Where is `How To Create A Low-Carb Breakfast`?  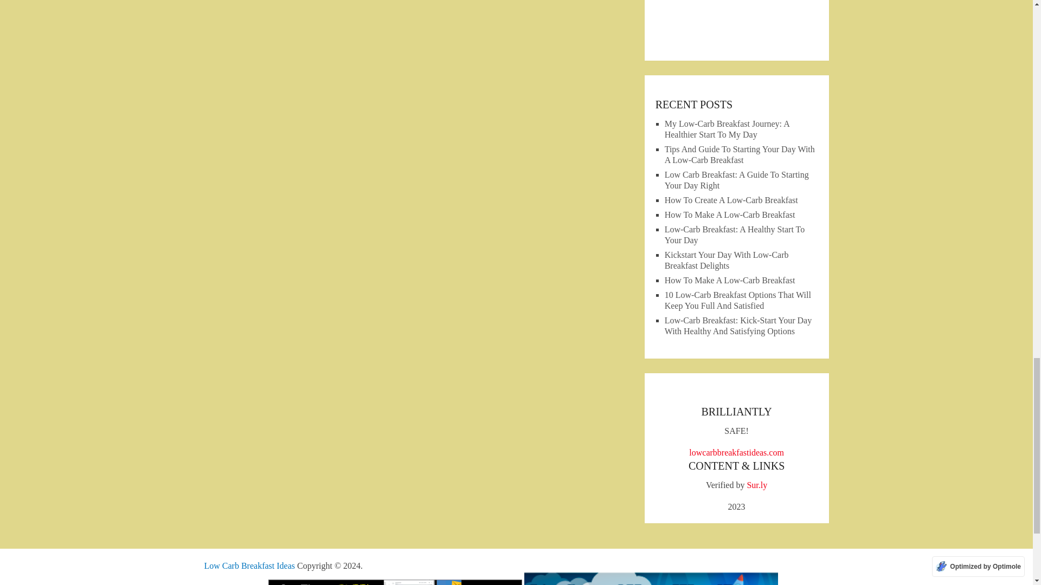 How To Create A Low-Carb Breakfast is located at coordinates (731, 200).